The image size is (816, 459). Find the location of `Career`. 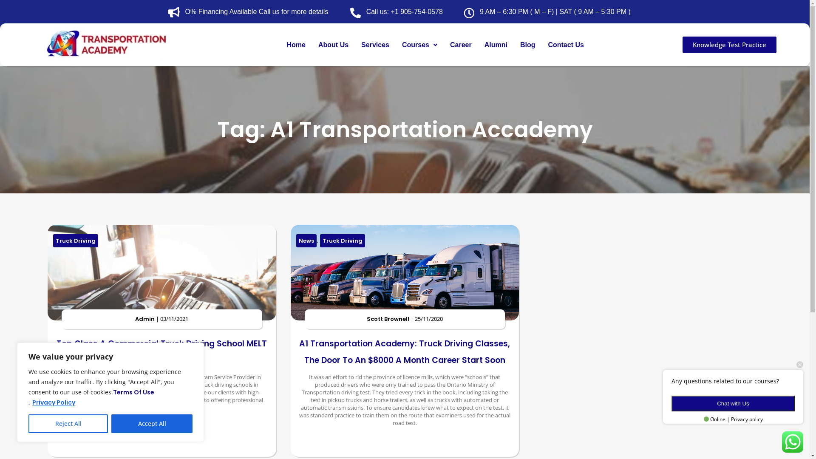

Career is located at coordinates (461, 45).